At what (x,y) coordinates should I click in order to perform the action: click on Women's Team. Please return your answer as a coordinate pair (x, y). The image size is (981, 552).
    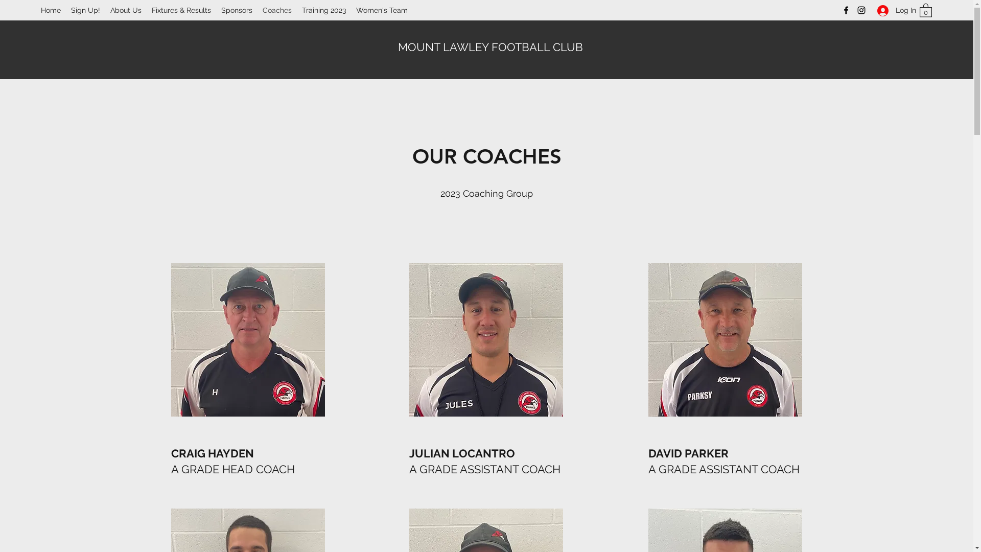
    Looking at the image, I should click on (382, 10).